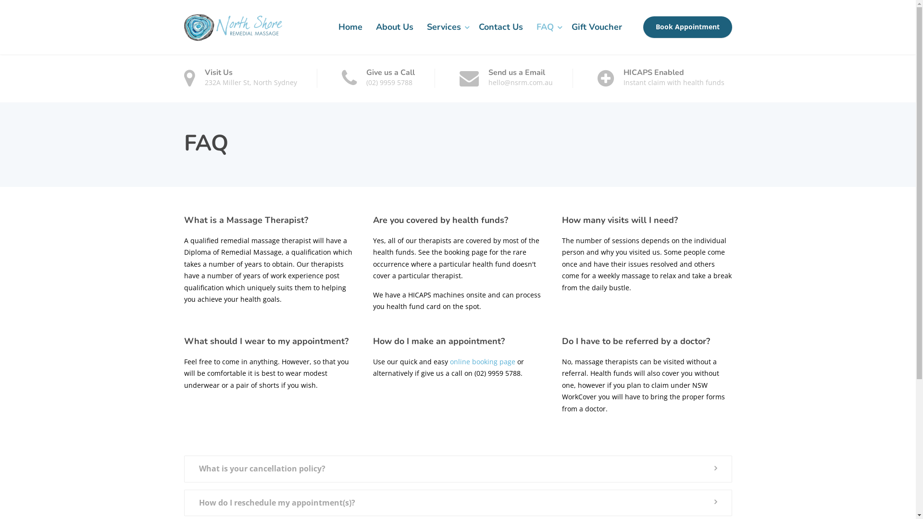 This screenshot has width=923, height=519. Describe the element at coordinates (446, 27) in the screenshot. I see `Services` at that location.